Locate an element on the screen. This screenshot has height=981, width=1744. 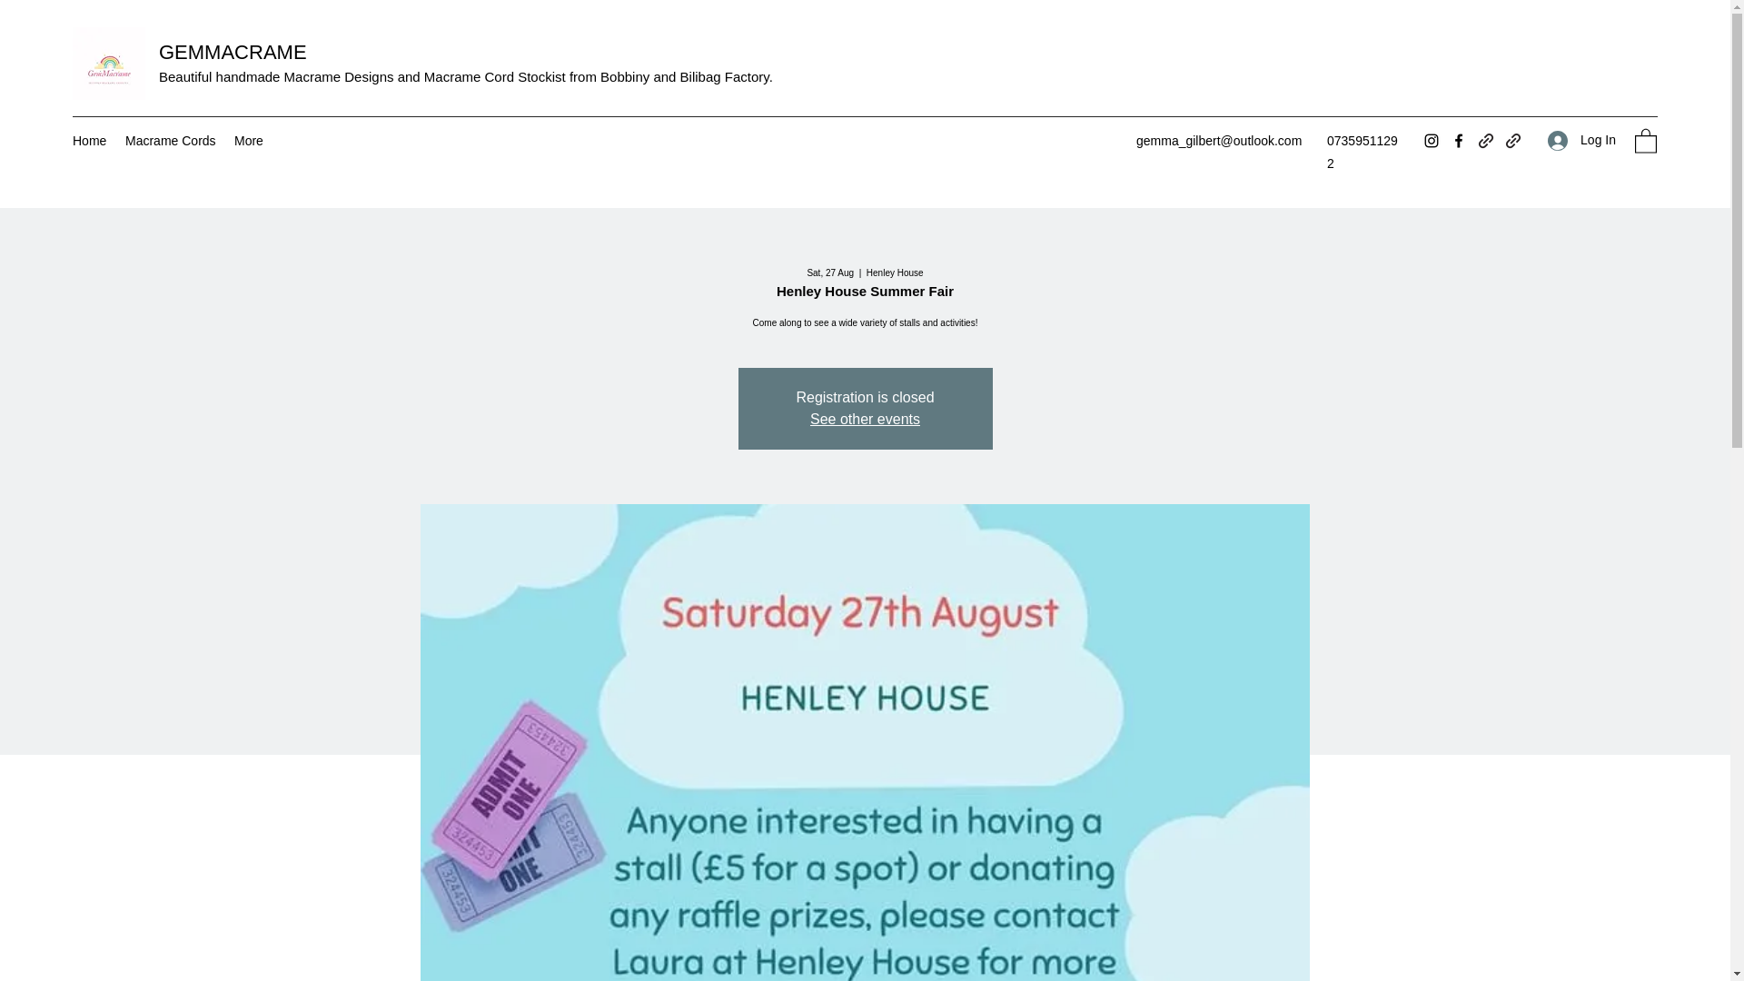
Home is located at coordinates (89, 140).